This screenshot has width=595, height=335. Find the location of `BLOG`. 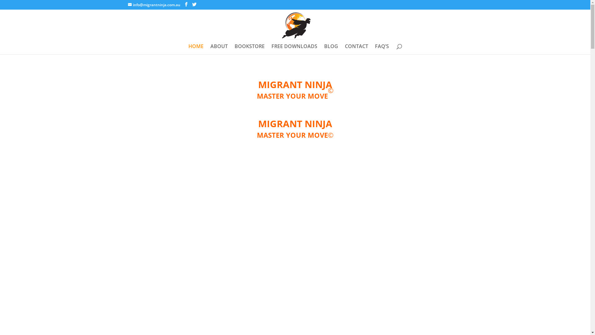

BLOG is located at coordinates (331, 49).